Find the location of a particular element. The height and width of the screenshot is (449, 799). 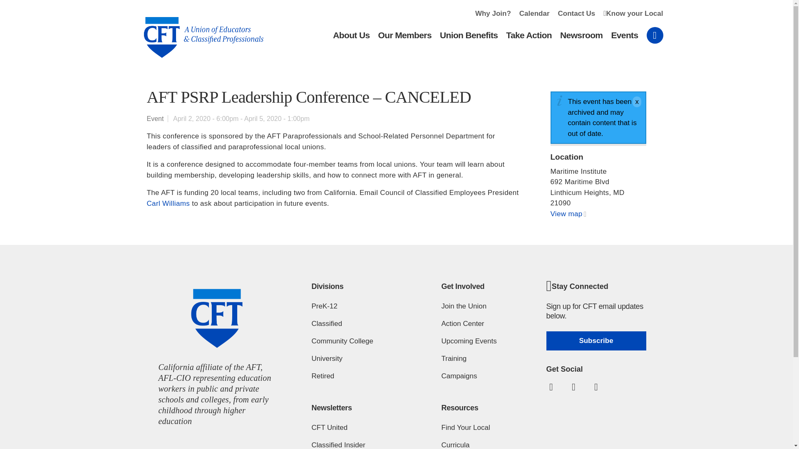

Search is located at coordinates (655, 35).